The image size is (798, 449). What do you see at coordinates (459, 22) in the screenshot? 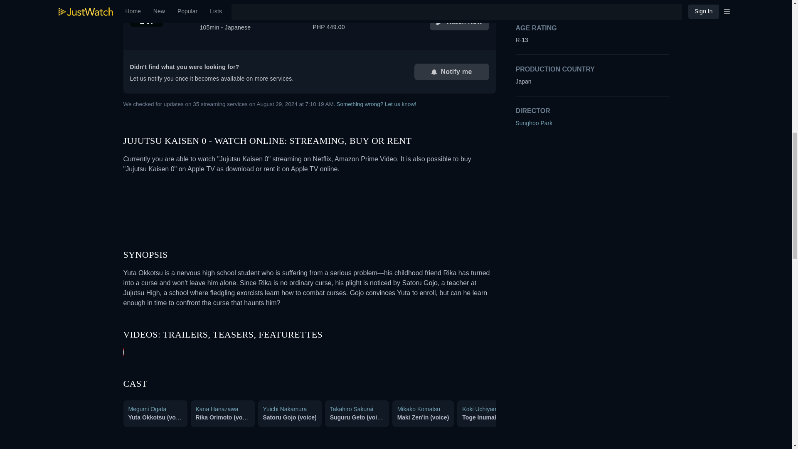
I see `Watch Now` at bounding box center [459, 22].